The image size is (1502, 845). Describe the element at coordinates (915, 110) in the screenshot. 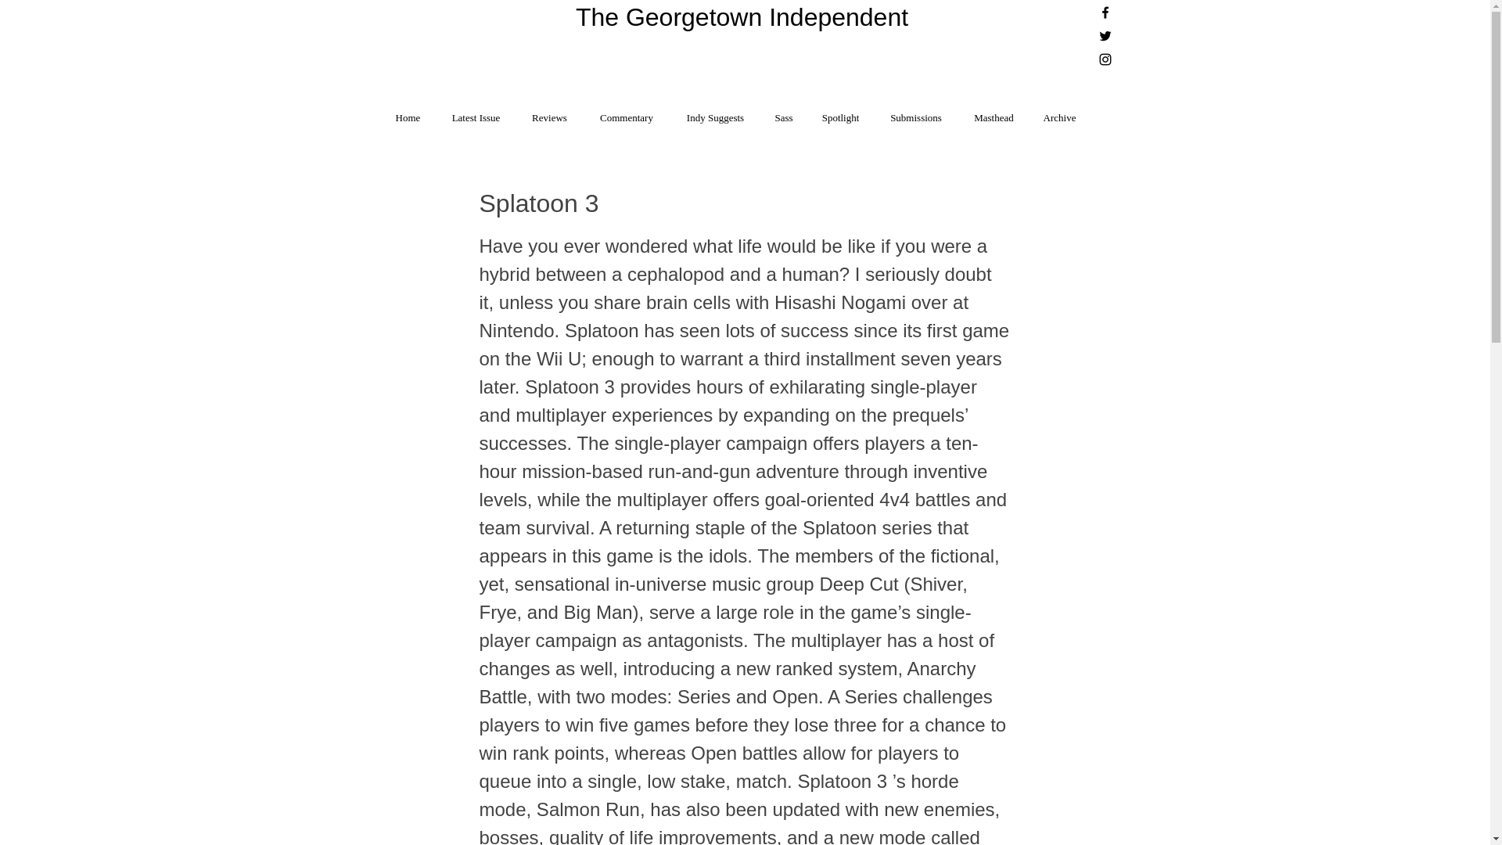

I see `Submissions` at that location.